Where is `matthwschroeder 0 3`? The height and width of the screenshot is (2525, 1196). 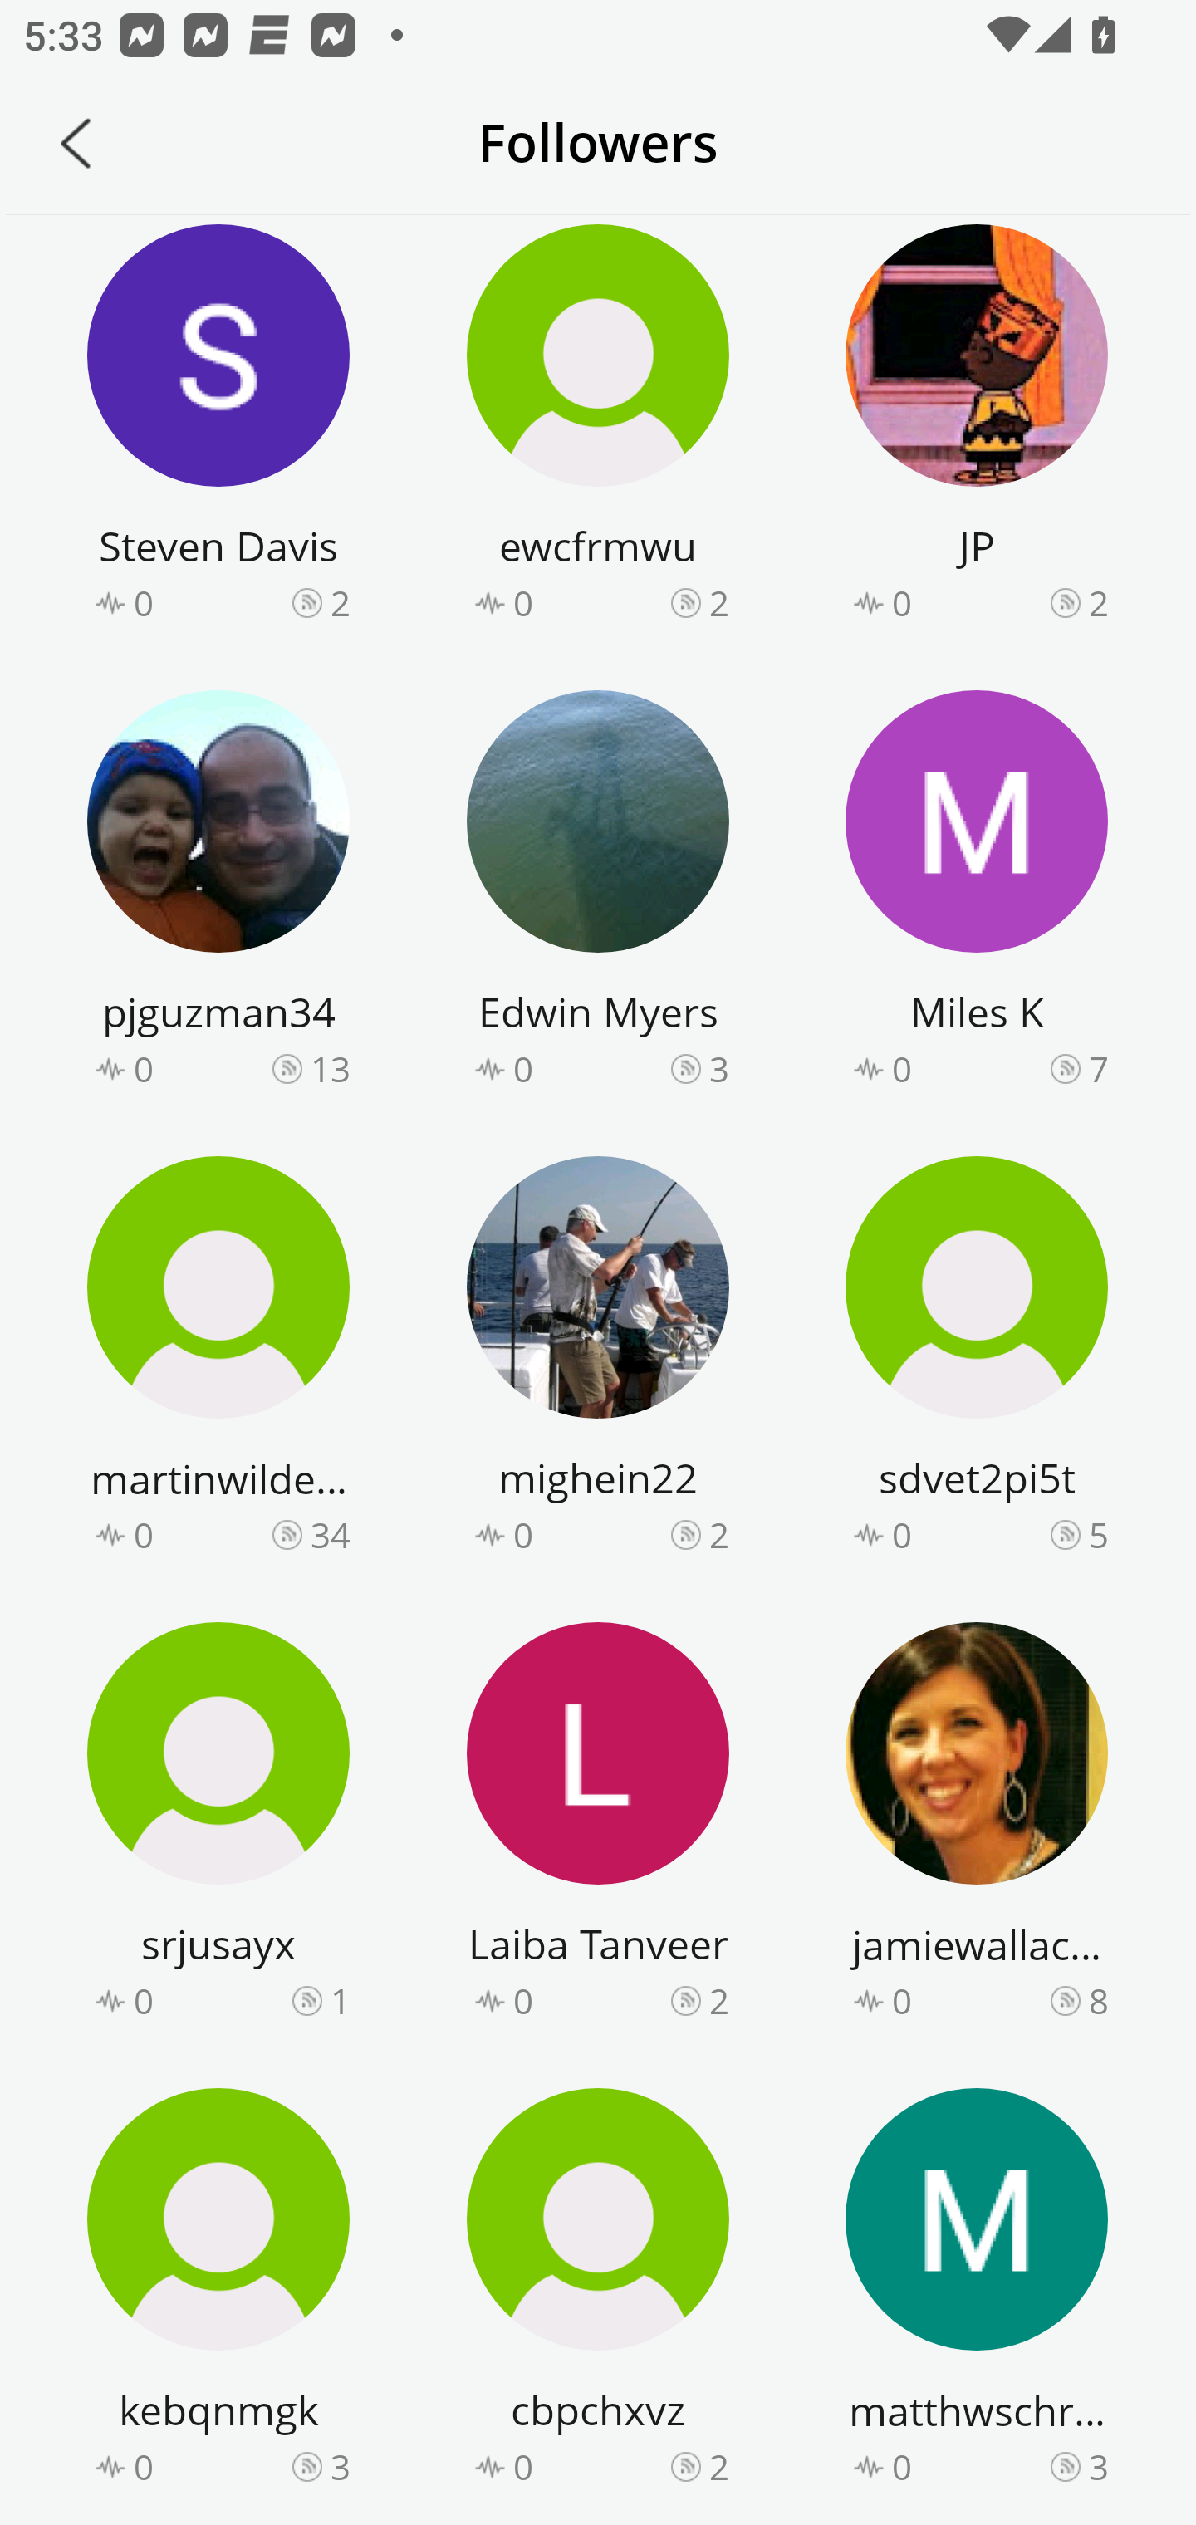 matthwschroeder 0 3 is located at coordinates (977, 2291).